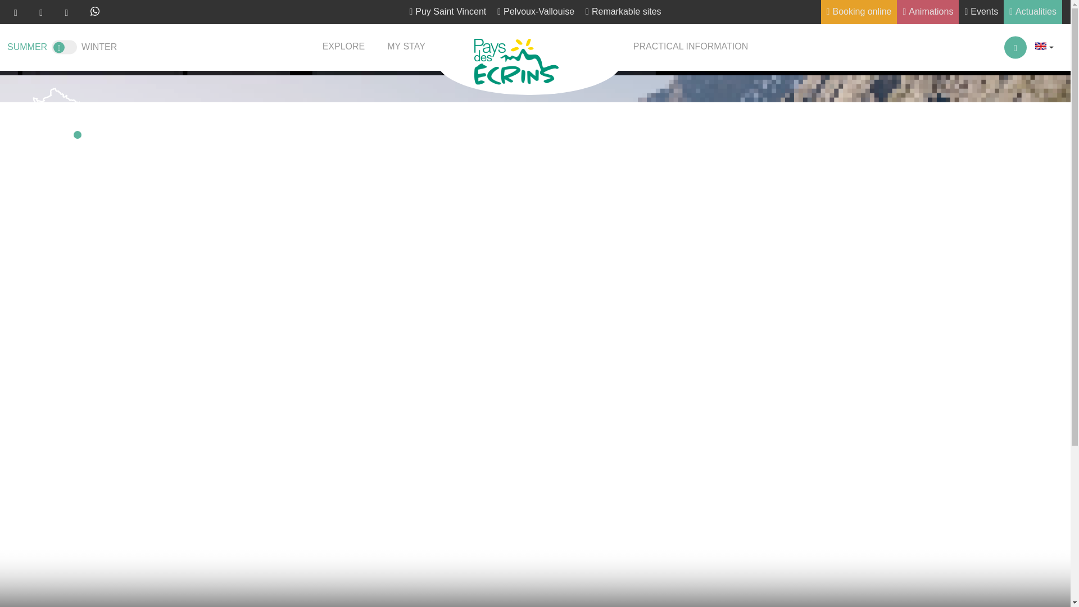  I want to click on Remarkable sites, so click(623, 12).